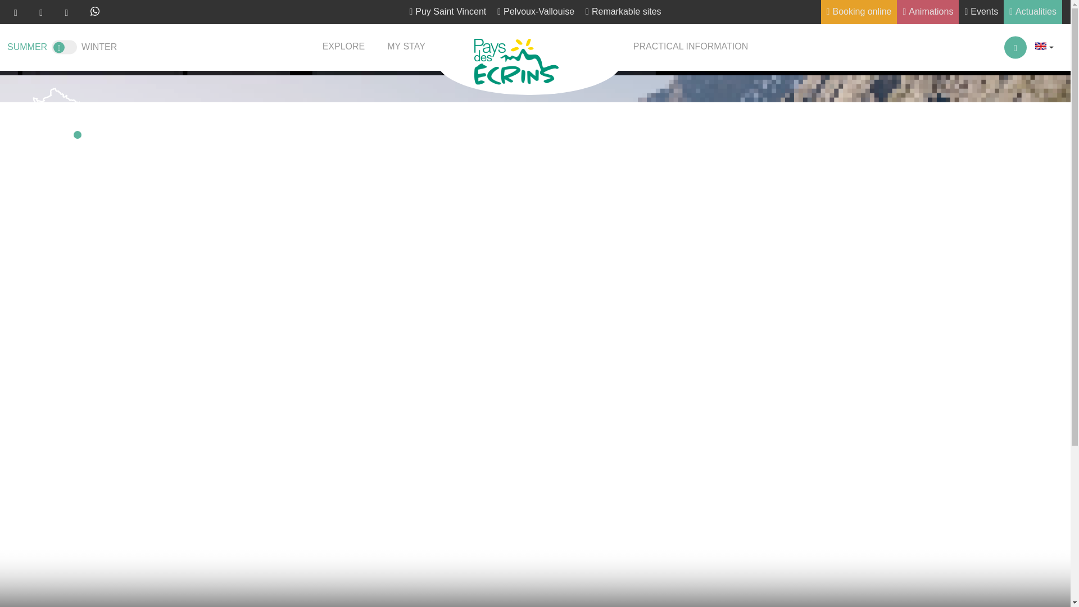  I want to click on Remarkable sites, so click(623, 12).